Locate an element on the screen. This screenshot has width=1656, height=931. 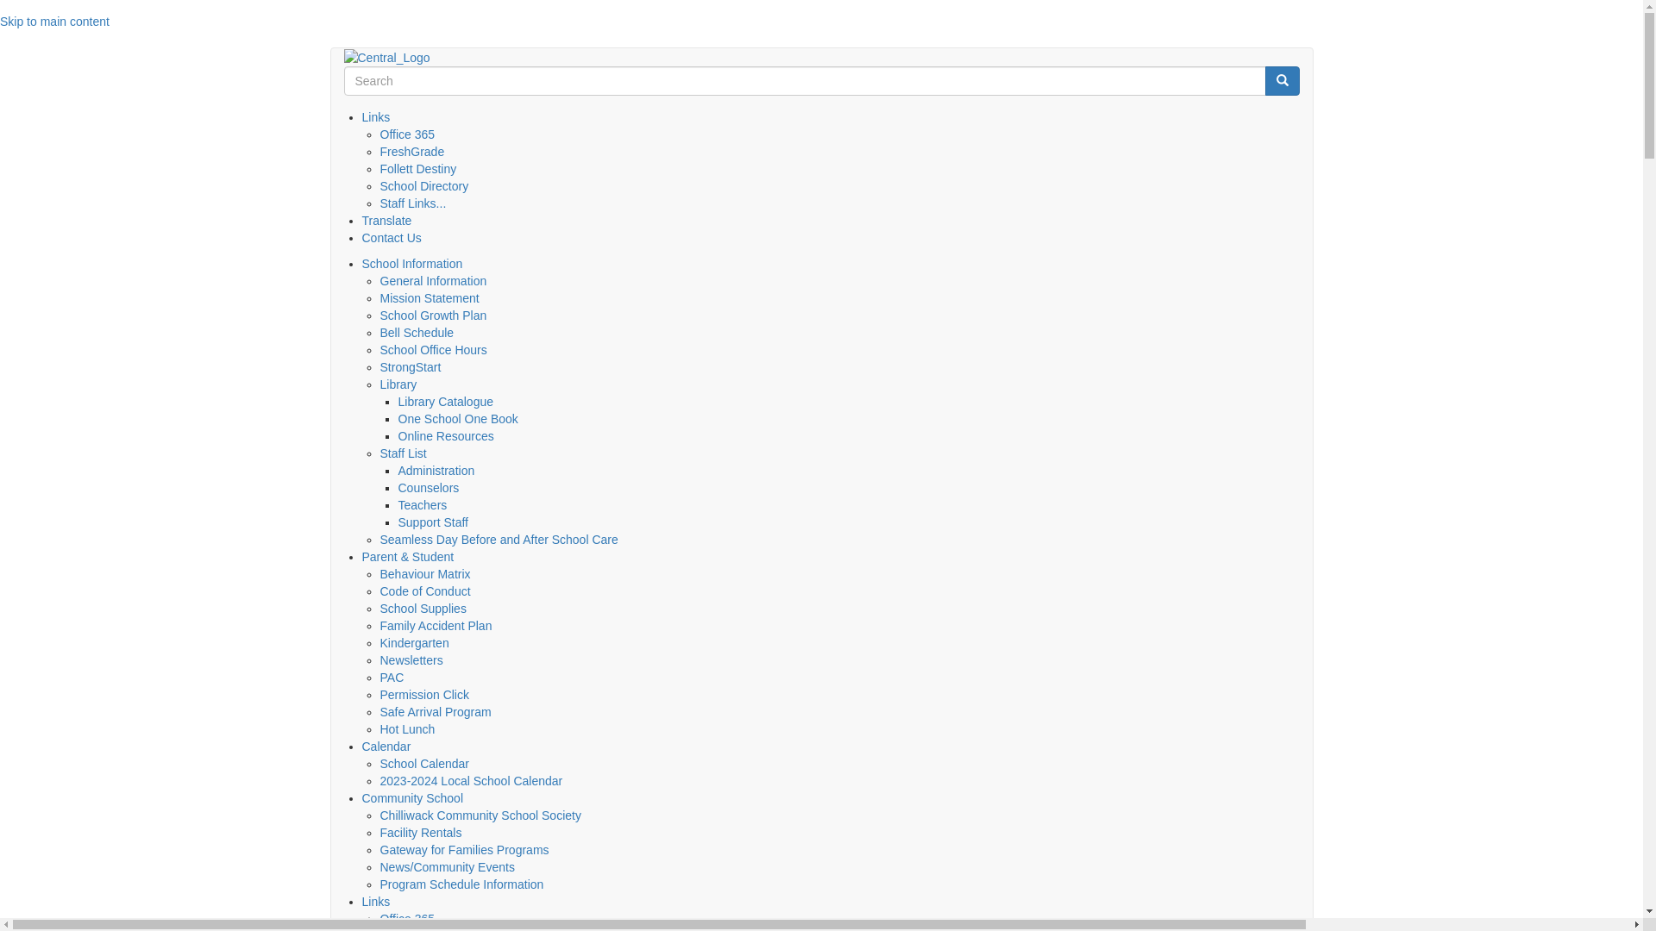
Family Accident Plan is located at coordinates (436, 626).